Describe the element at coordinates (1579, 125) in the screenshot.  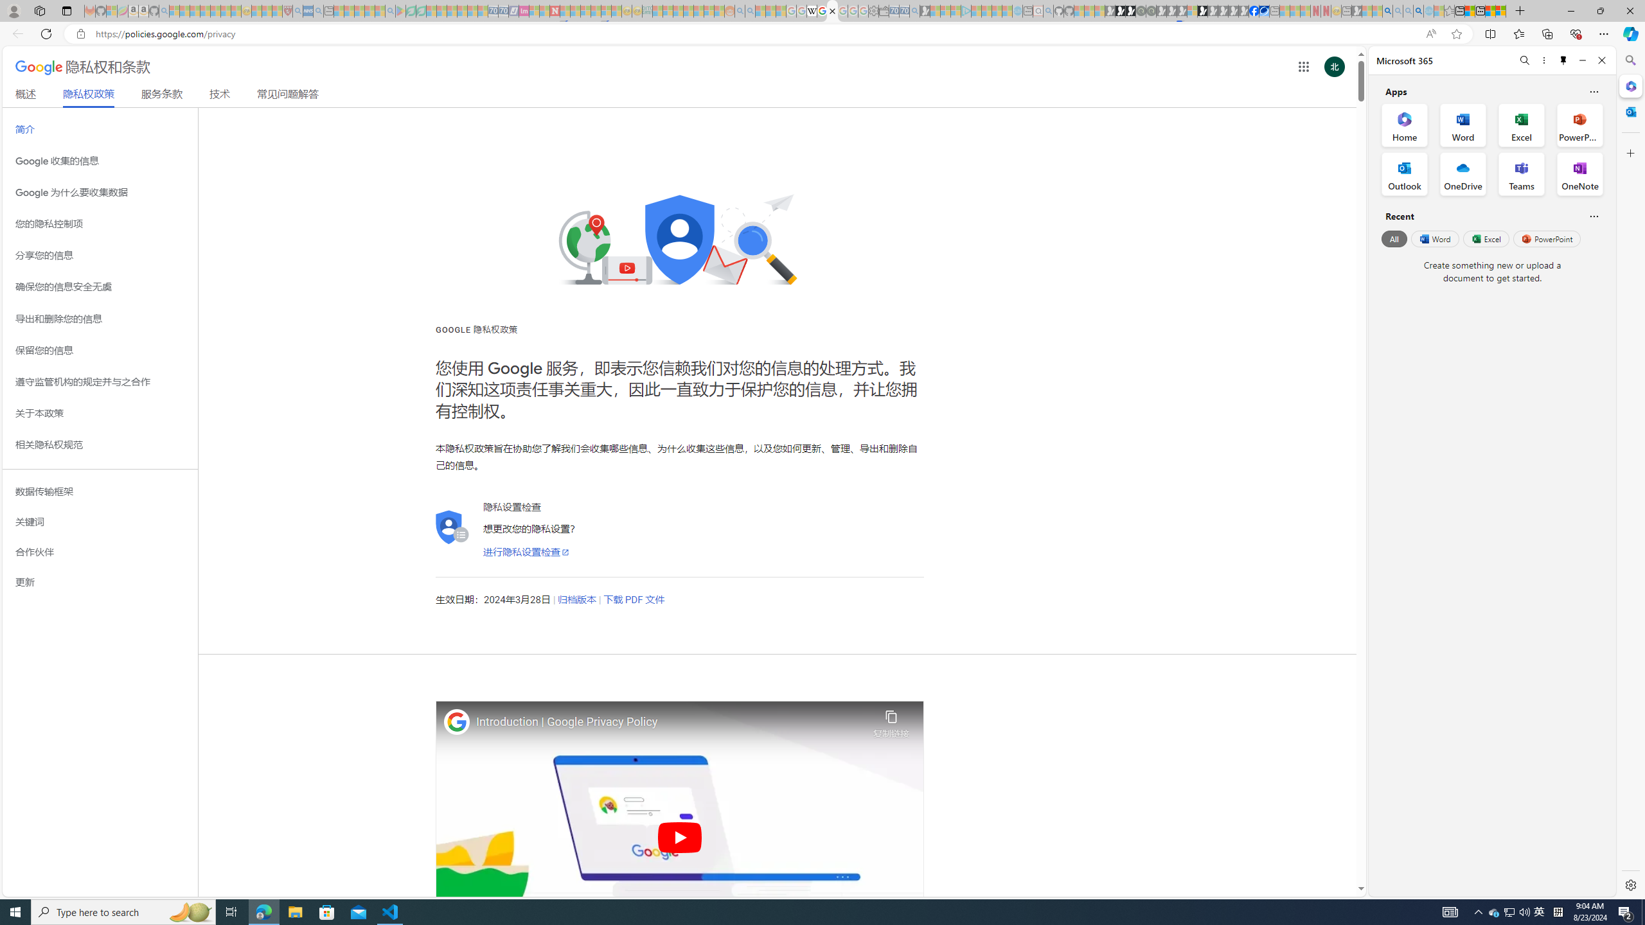
I see `PowerPoint Office App` at that location.